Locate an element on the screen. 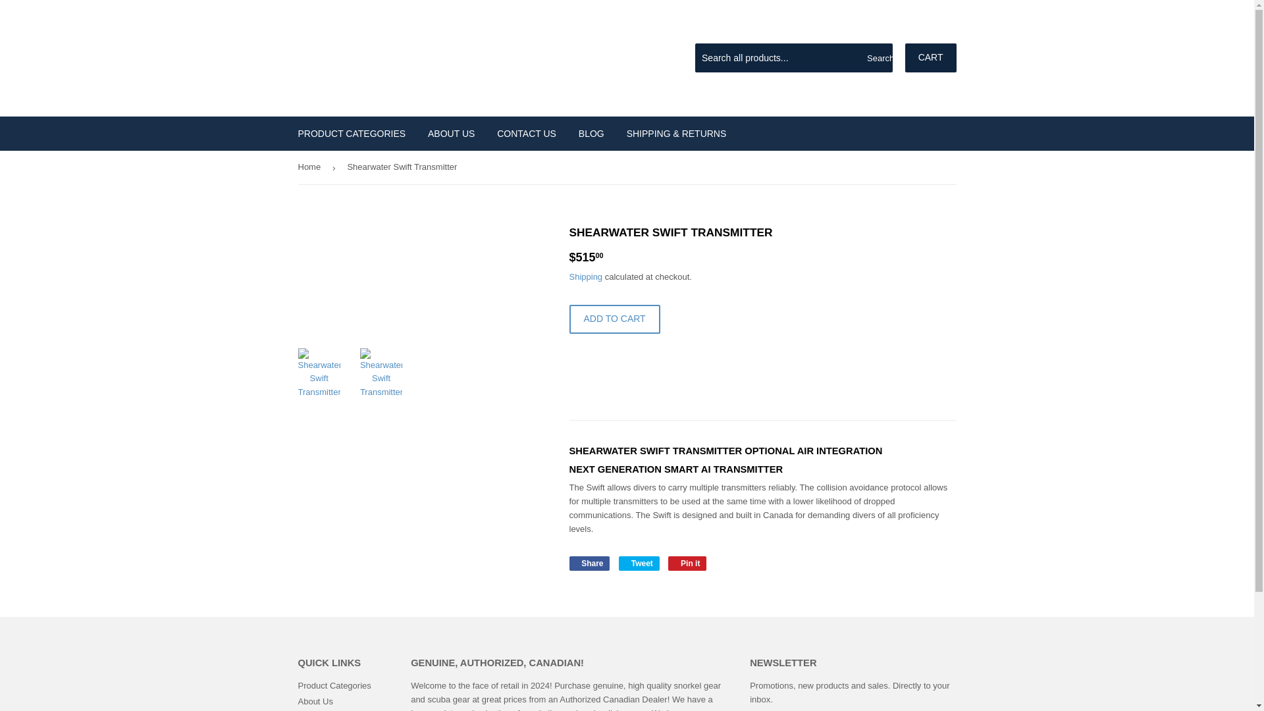 The height and width of the screenshot is (711, 1264). Product Categories is located at coordinates (527, 133).